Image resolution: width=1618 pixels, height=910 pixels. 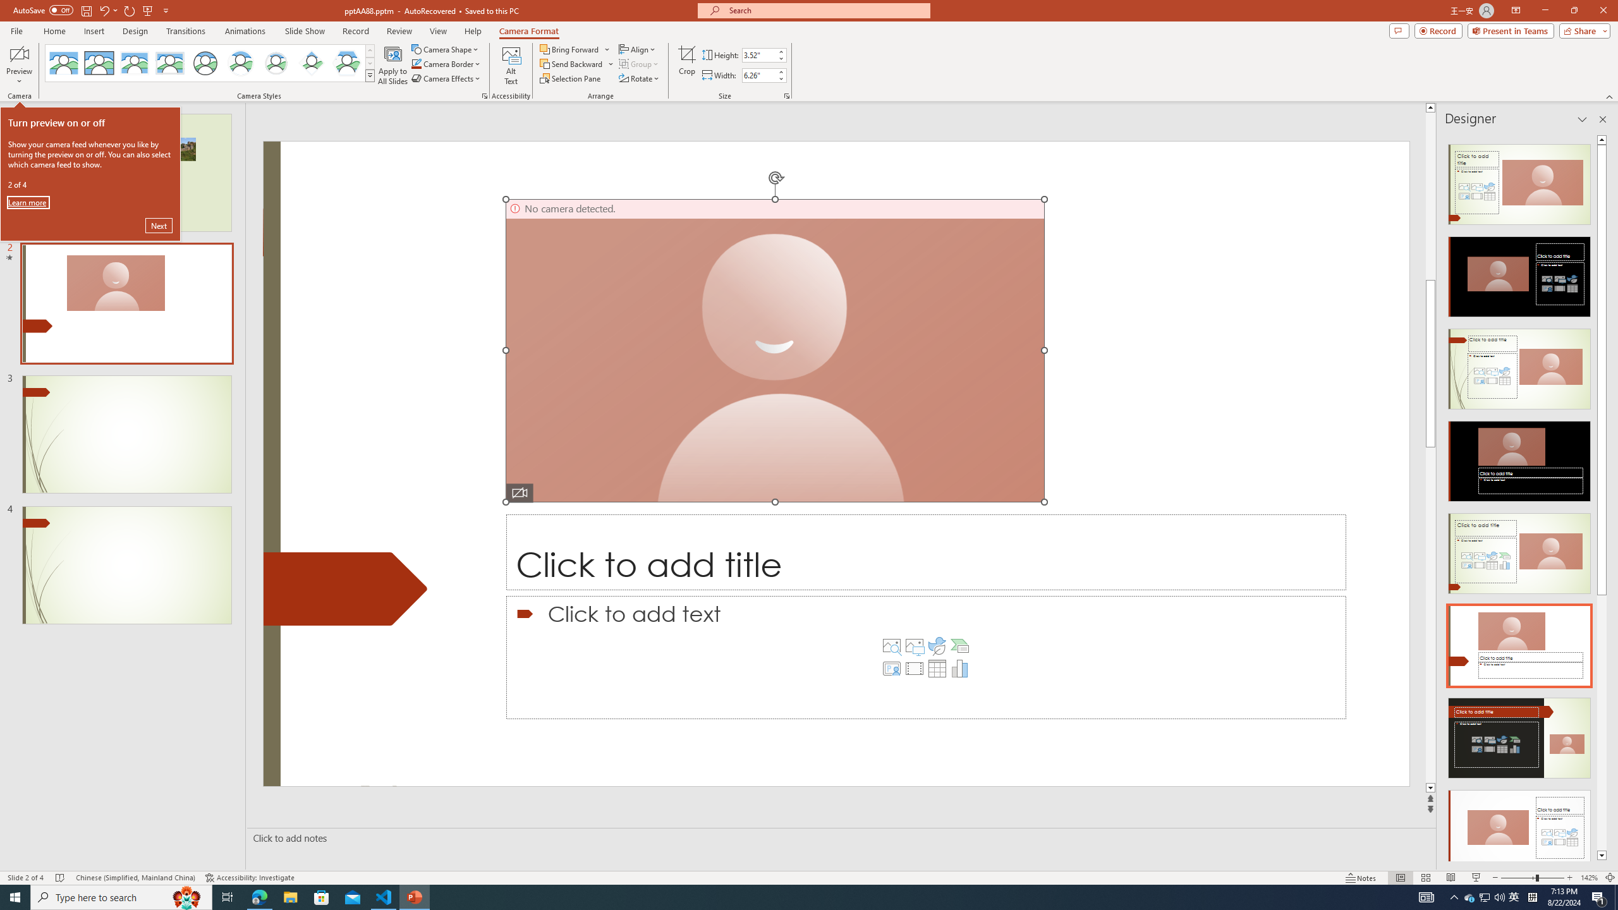 I want to click on Size and Position..., so click(x=786, y=96).